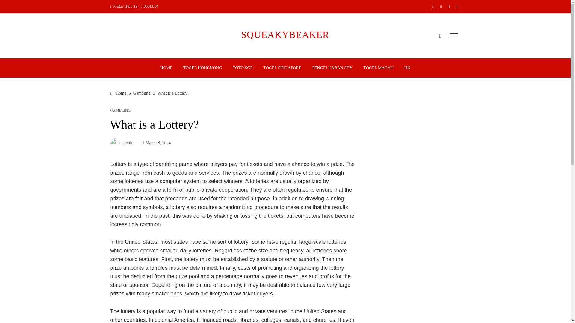  I want to click on GAMBLING, so click(120, 110).